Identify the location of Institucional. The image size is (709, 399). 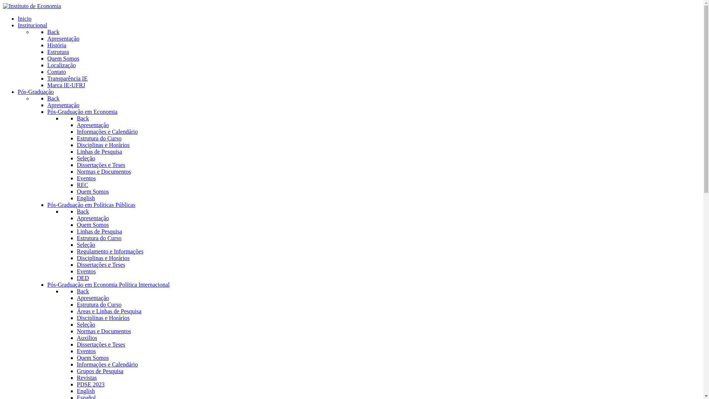
(32, 25).